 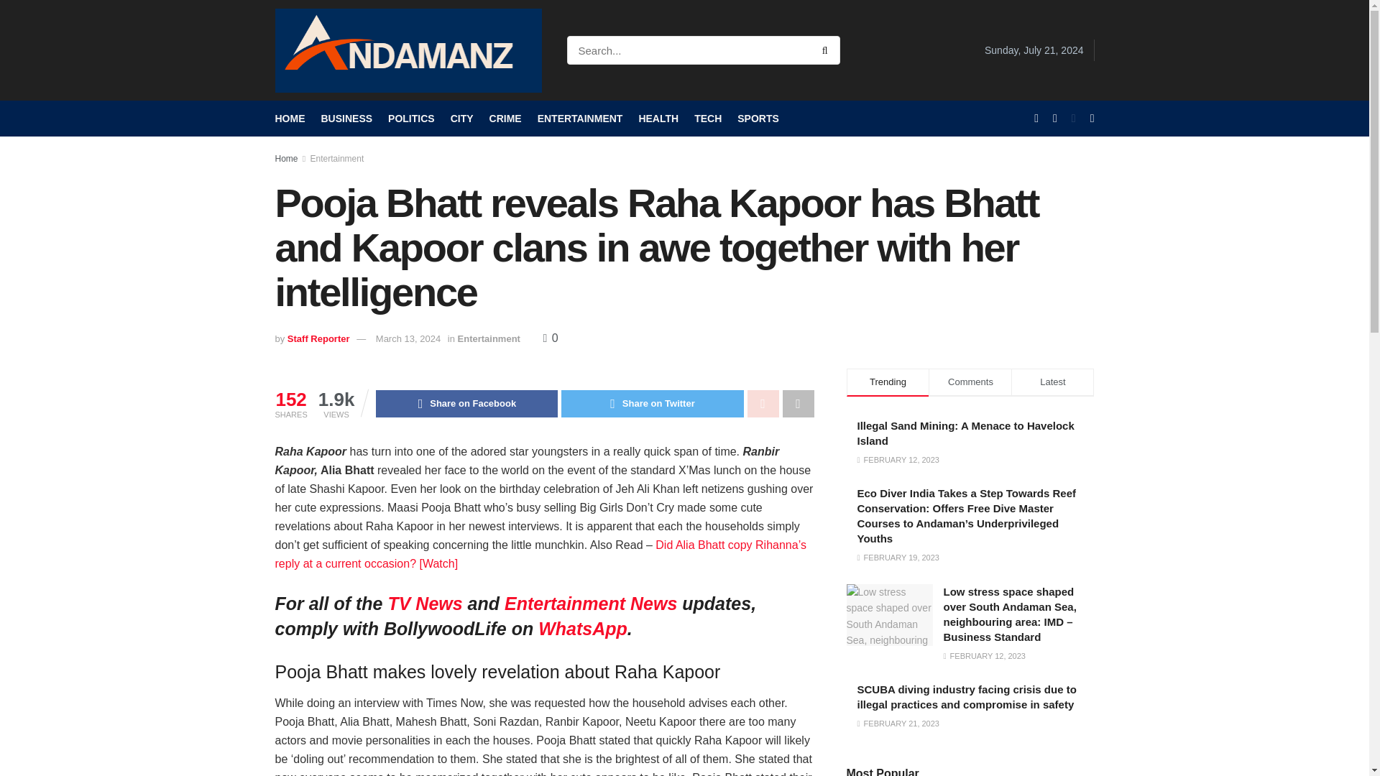 What do you see at coordinates (411, 119) in the screenshot?
I see `POLITICS` at bounding box center [411, 119].